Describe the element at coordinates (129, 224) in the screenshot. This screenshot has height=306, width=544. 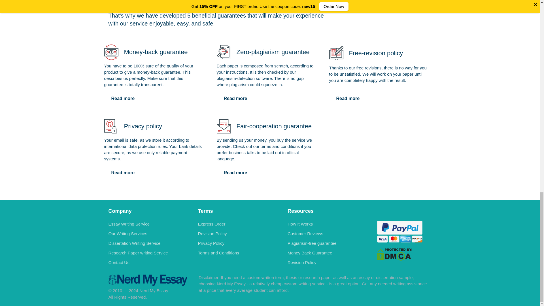
I see `Essay Writing Service` at that location.